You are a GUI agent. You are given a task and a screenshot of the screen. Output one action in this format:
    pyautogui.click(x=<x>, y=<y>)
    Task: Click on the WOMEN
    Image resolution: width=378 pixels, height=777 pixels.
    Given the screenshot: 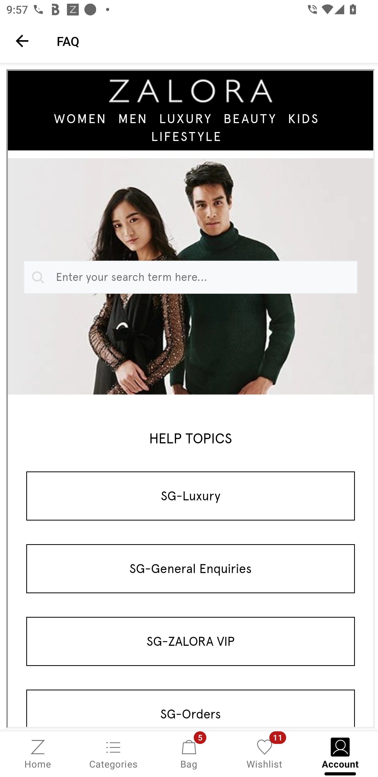 What is the action you would take?
    pyautogui.click(x=81, y=119)
    